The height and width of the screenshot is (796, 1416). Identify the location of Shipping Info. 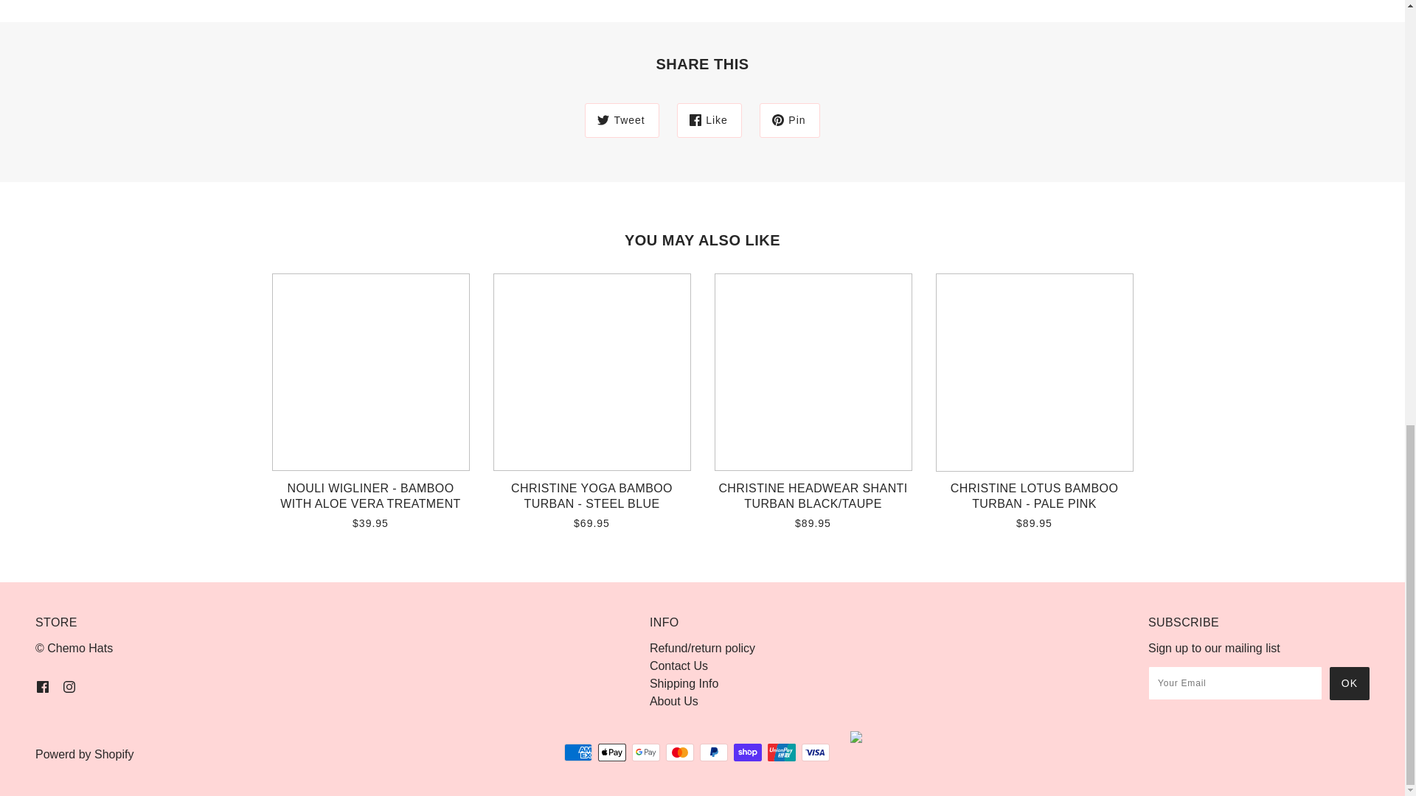
(684, 684).